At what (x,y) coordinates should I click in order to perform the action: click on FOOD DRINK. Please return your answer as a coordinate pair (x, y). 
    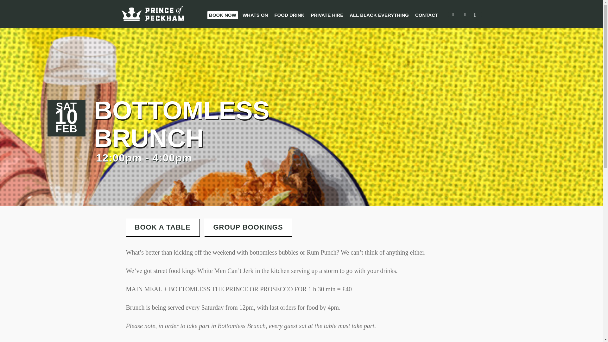
    Looking at the image, I should click on (289, 15).